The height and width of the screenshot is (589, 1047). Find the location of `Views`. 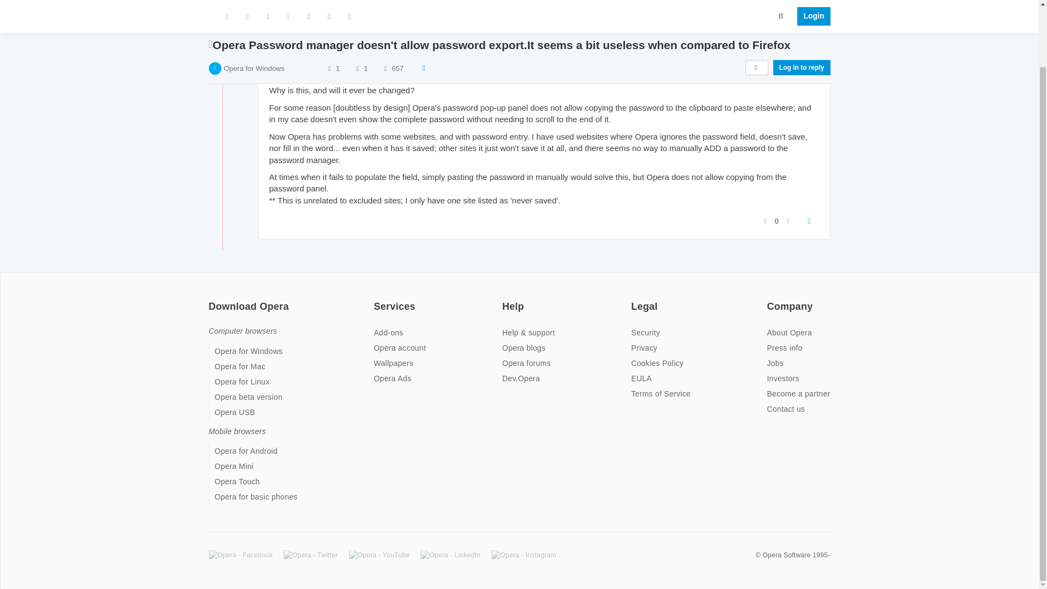

Views is located at coordinates (385, 16).